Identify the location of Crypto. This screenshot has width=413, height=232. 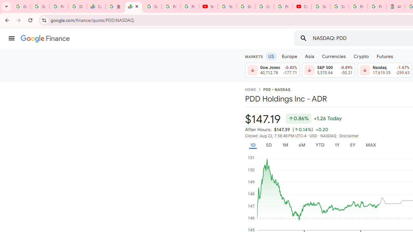
(361, 56).